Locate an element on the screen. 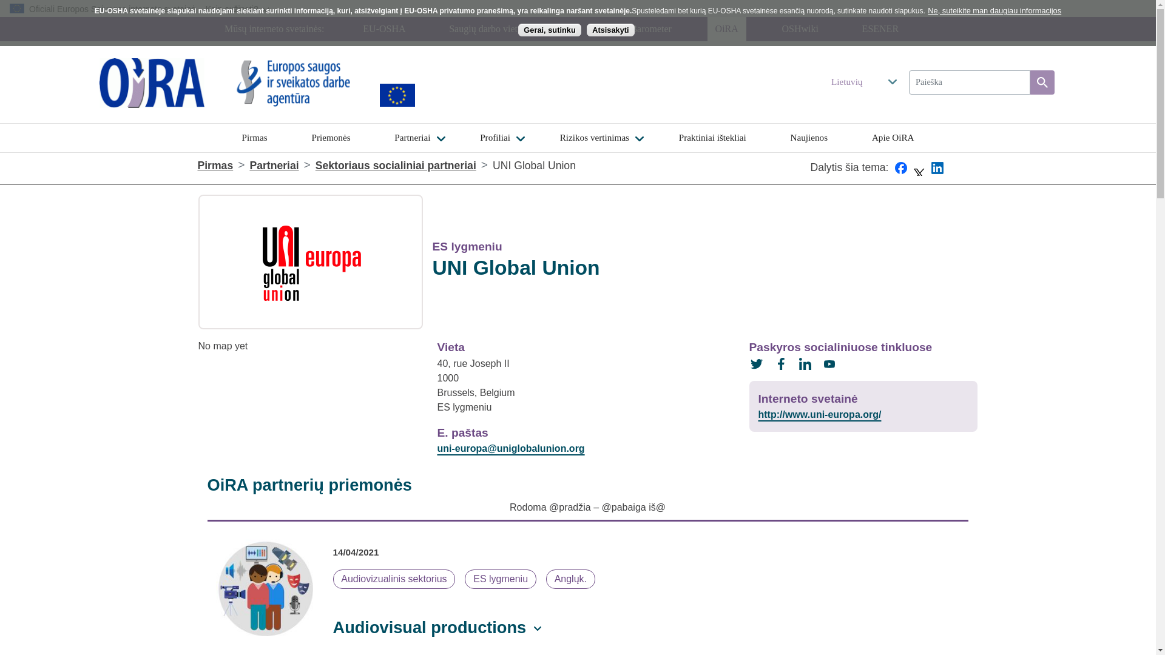 The height and width of the screenshot is (655, 1165). Atsisakyti is located at coordinates (610, 30).